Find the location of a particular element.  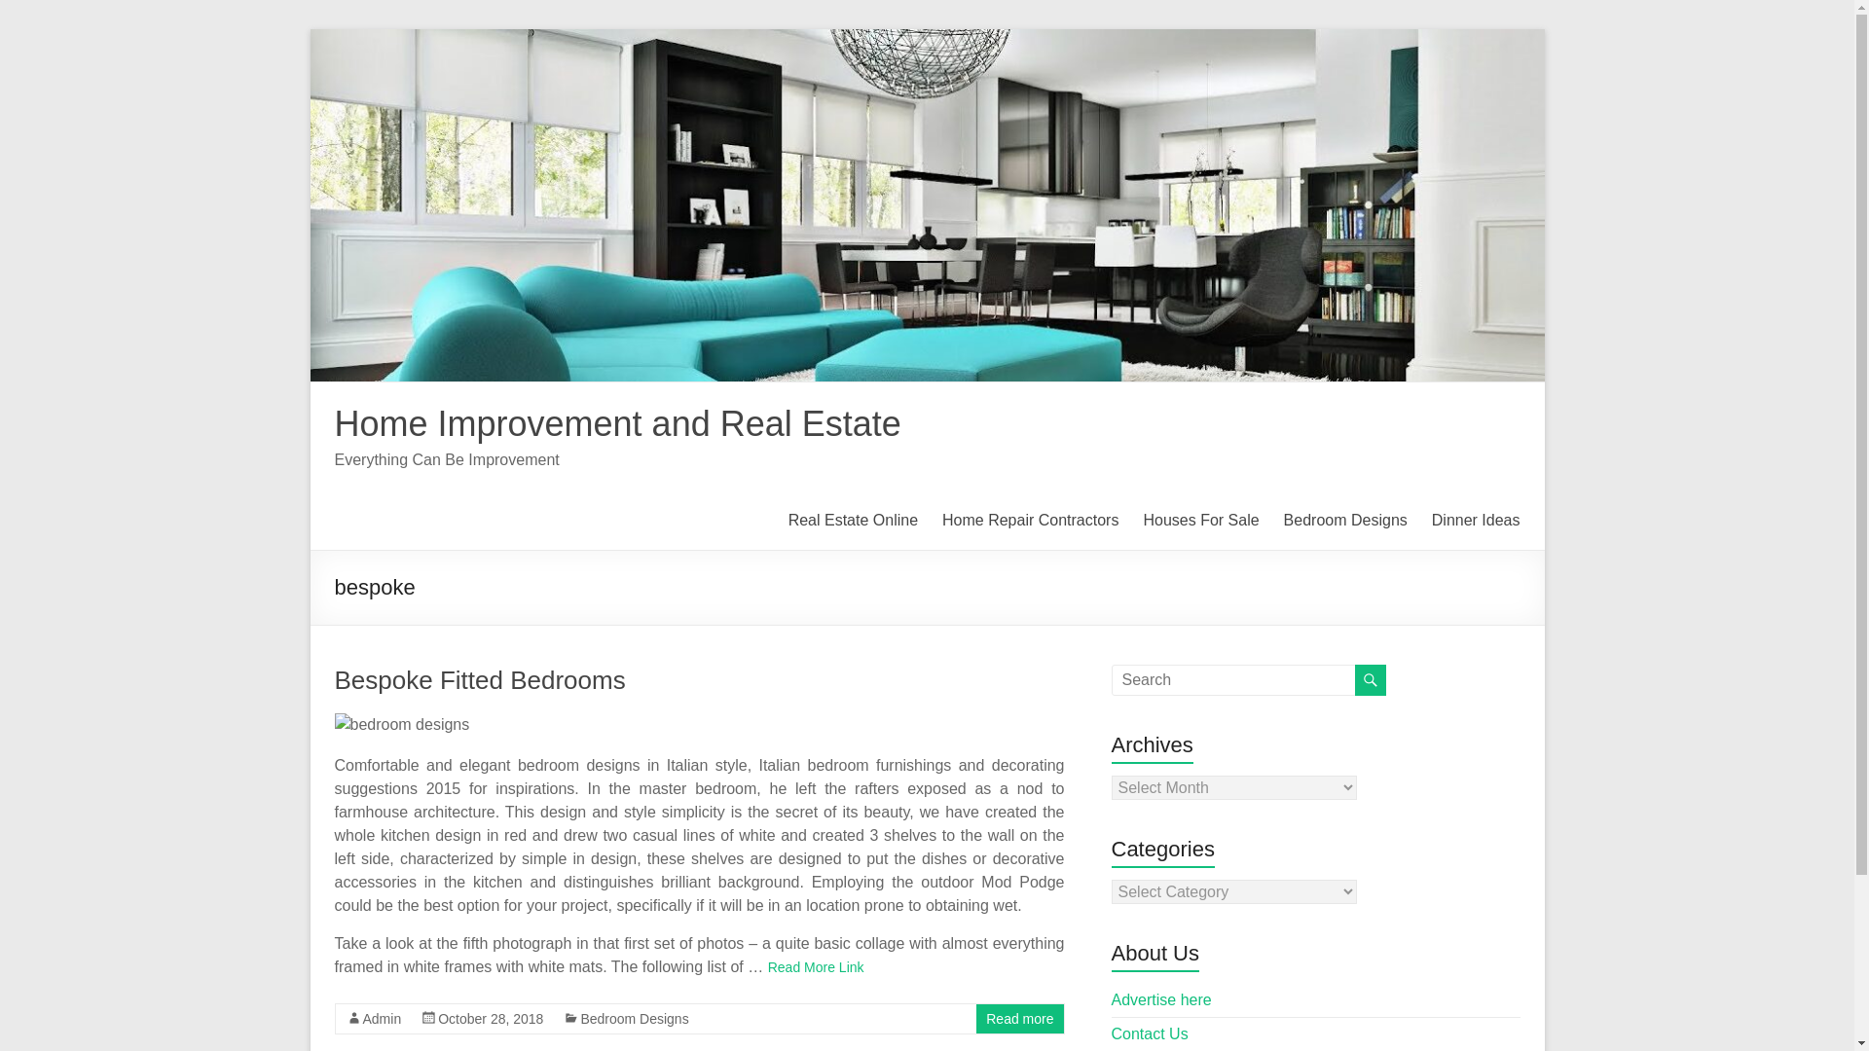

3:22 am is located at coordinates (491, 1018).